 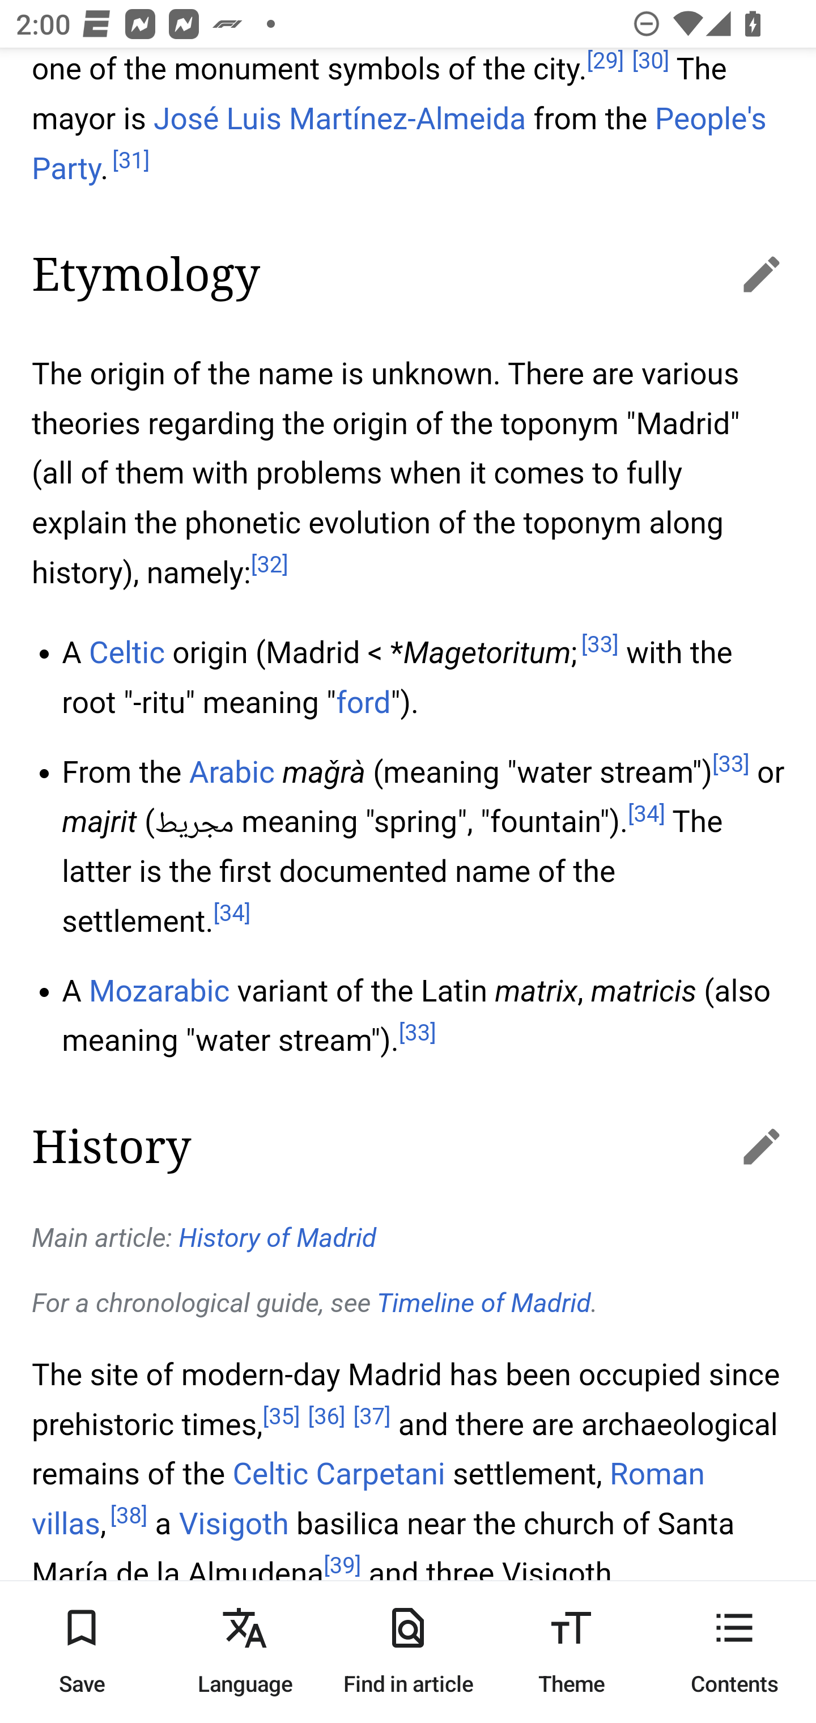 I want to click on [] [ 36 ], so click(x=326, y=1417).